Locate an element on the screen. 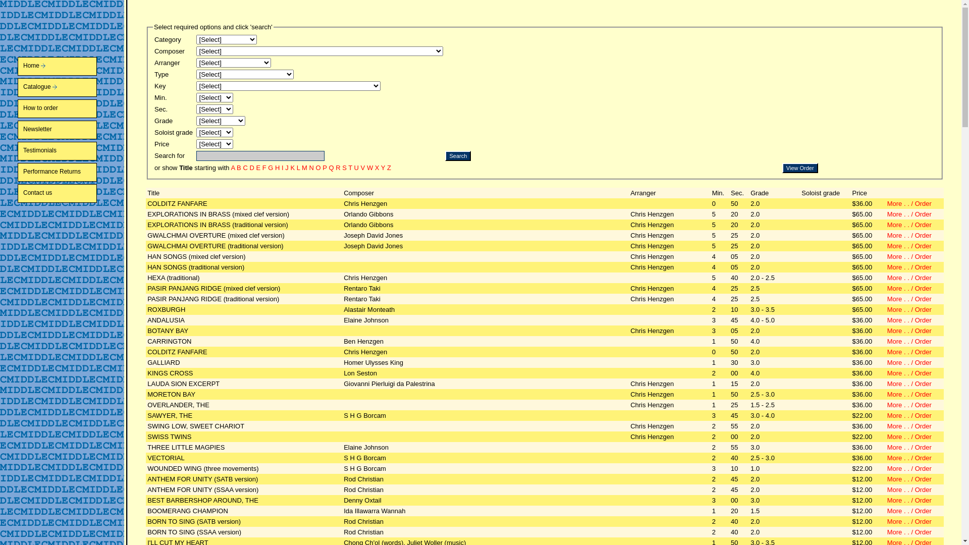  F is located at coordinates (264, 168).